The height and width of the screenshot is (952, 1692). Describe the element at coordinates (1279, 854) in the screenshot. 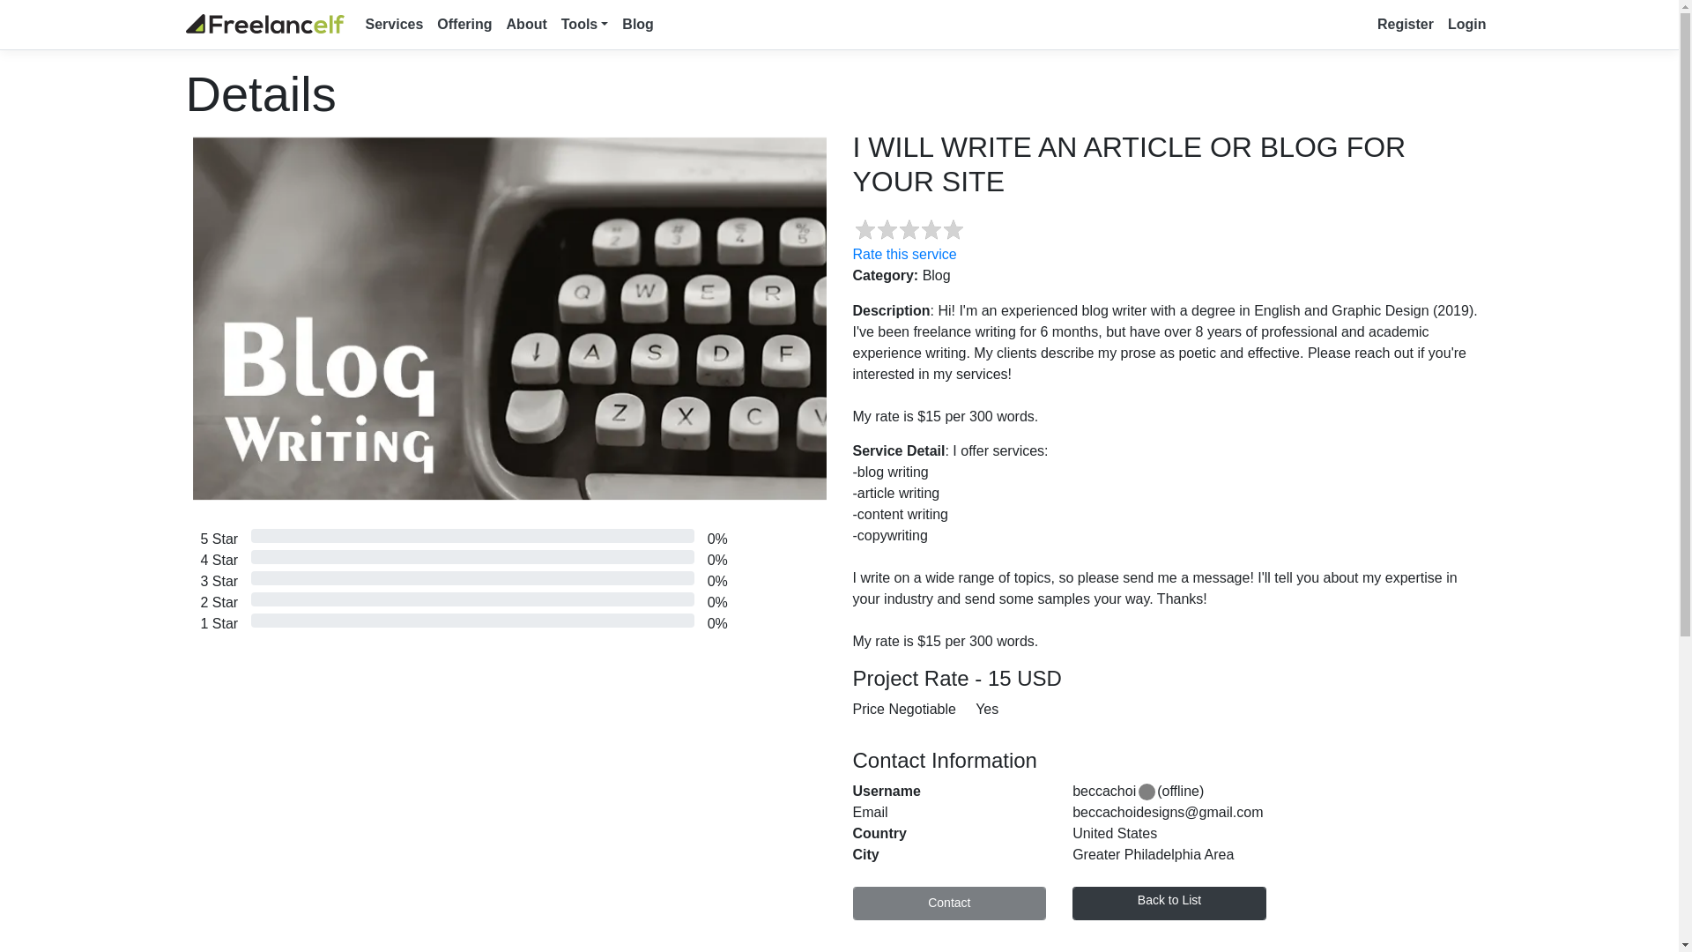

I see `Greater Philadelphia Area` at that location.